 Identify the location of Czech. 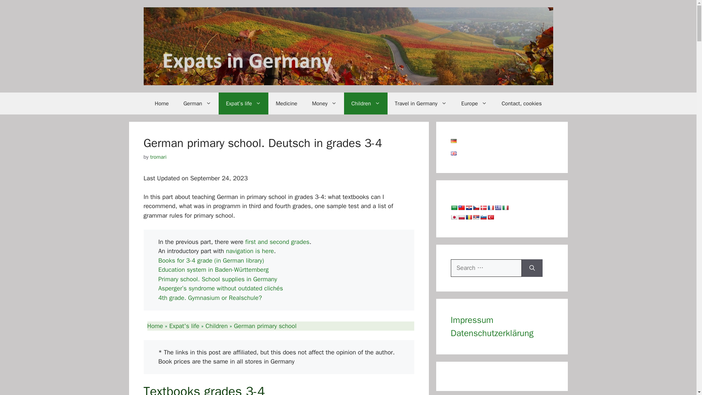
(475, 208).